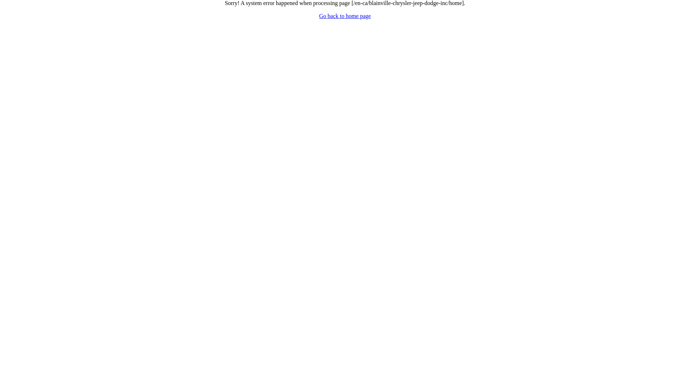 This screenshot has width=690, height=388. I want to click on Go back to home page, so click(345, 16).